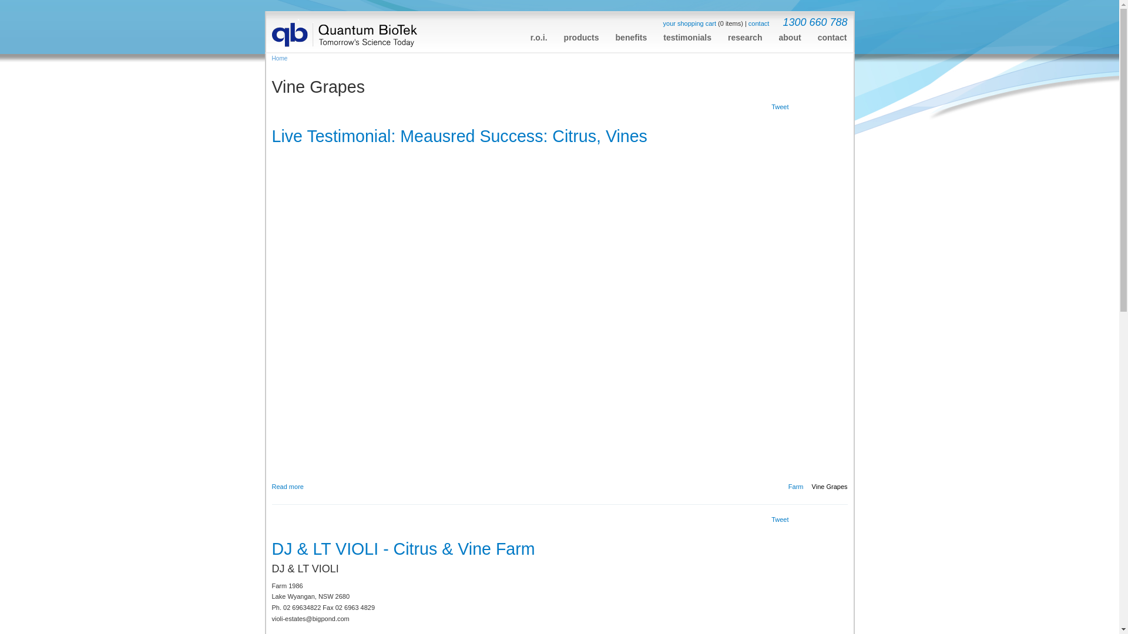 The width and height of the screenshot is (1128, 634). Describe the element at coordinates (687, 34) in the screenshot. I see `testimonials` at that location.